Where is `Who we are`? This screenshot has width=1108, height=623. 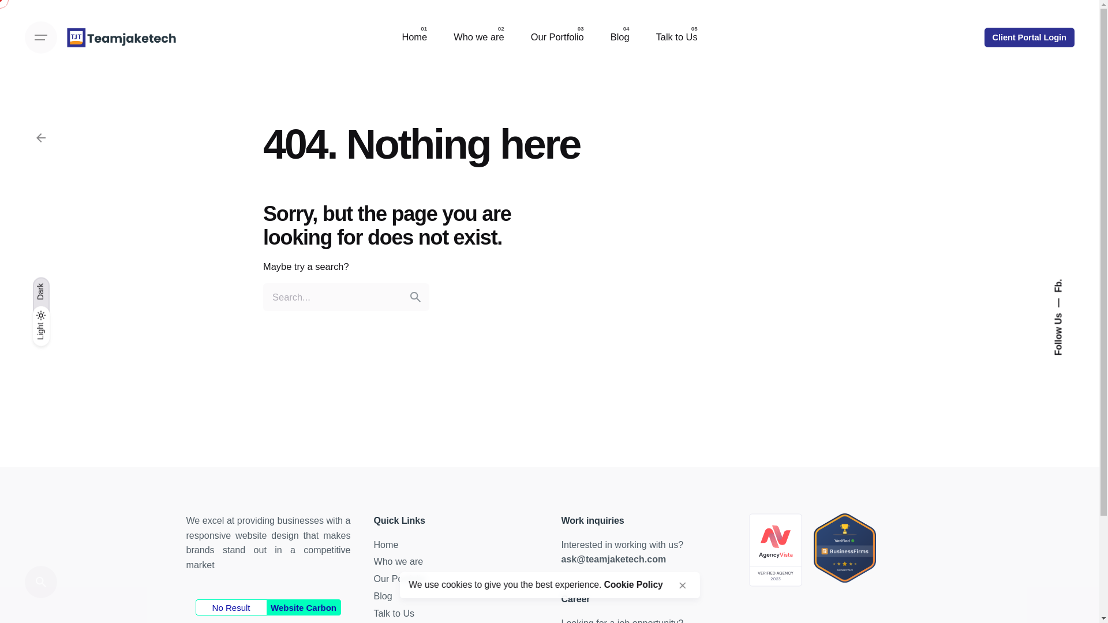
Who we are is located at coordinates (398, 561).